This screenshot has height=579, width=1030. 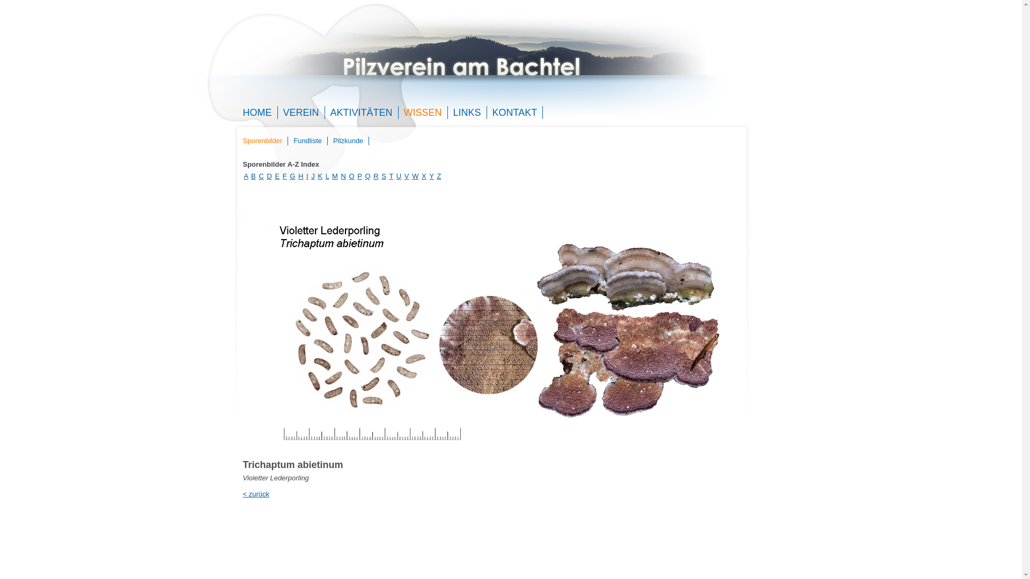 I want to click on D, so click(x=269, y=176).